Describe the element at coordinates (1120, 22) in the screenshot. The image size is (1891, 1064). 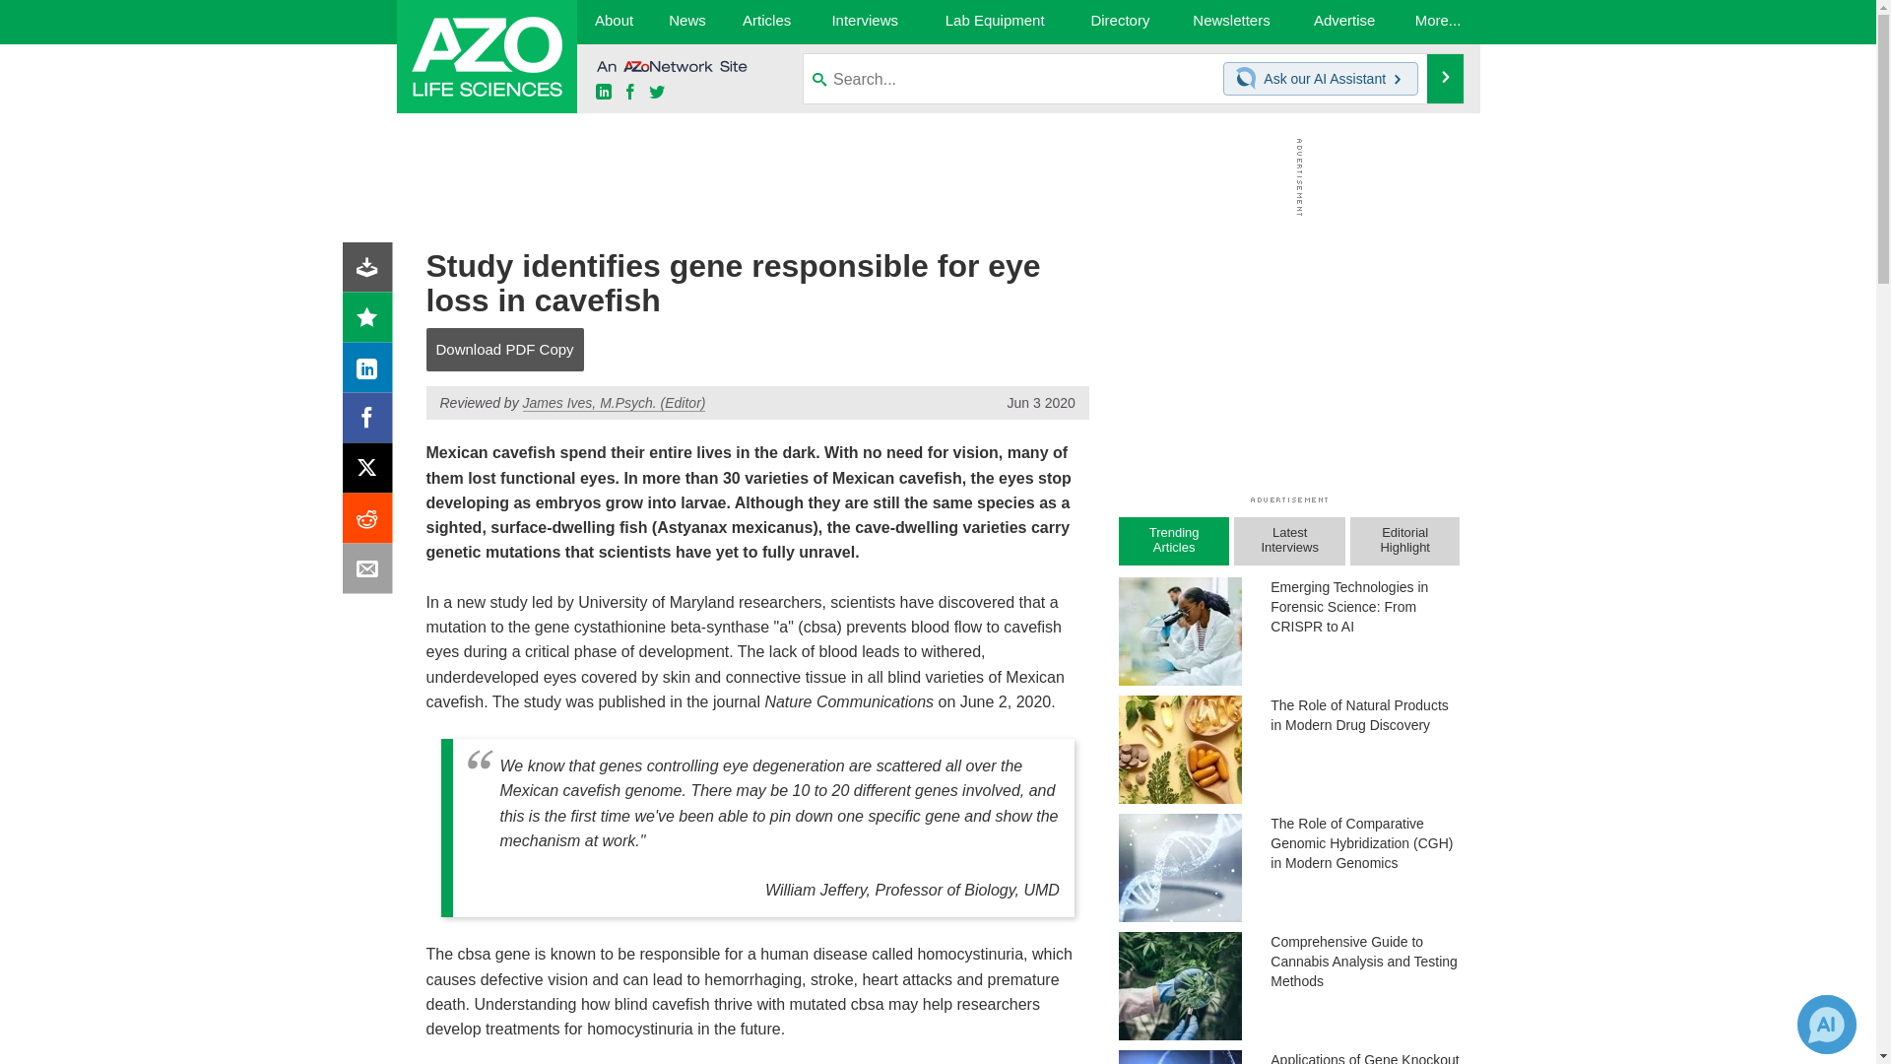
I see `Directory` at that location.